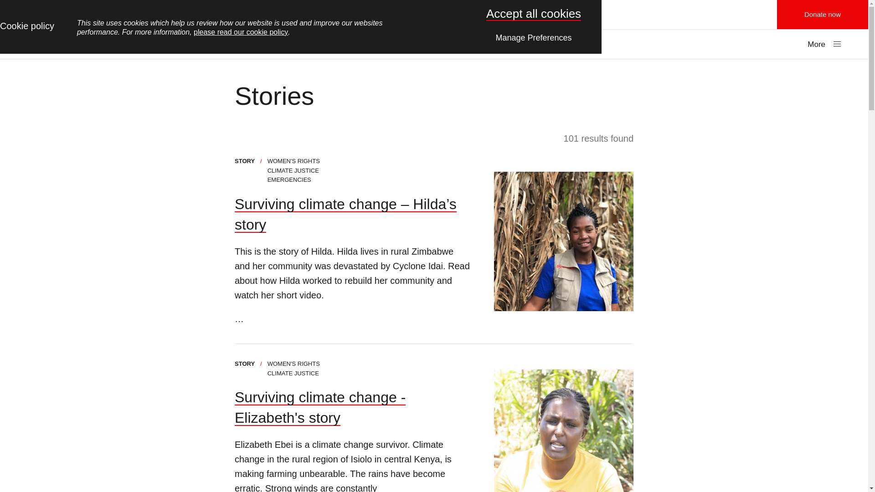  I want to click on Manage Preferences, so click(534, 36).